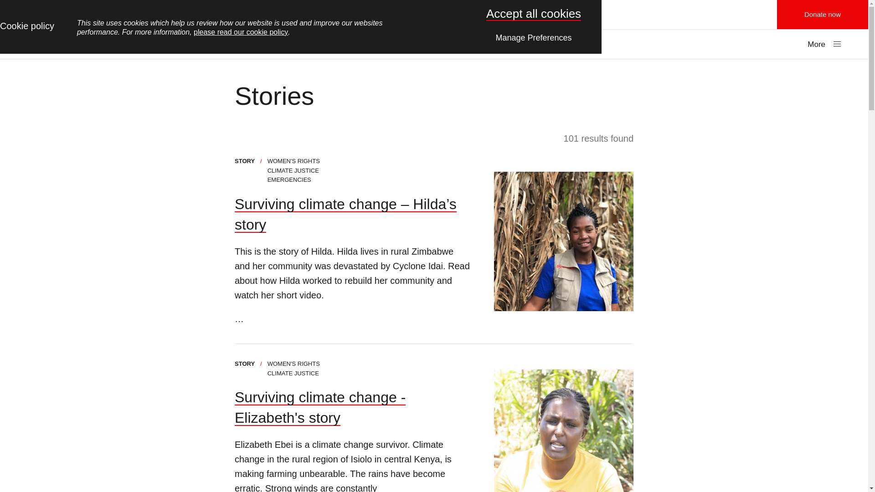  I want to click on Manage Preferences, so click(534, 36).